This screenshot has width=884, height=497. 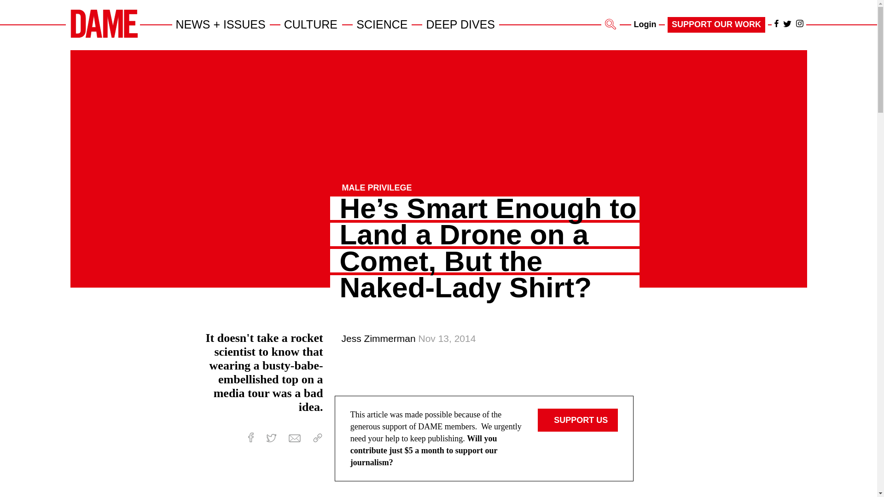 What do you see at coordinates (382, 24) in the screenshot?
I see `Science` at bounding box center [382, 24].